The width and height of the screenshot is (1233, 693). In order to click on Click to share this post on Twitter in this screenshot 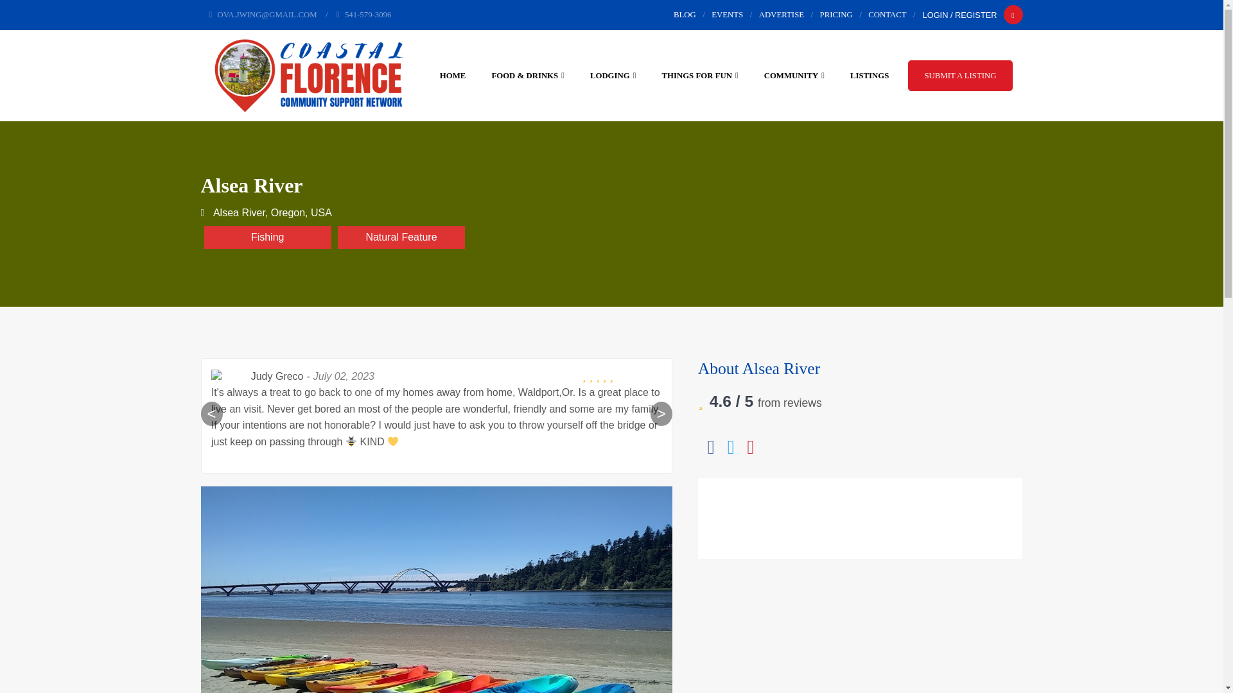, I will do `click(731, 448)`.